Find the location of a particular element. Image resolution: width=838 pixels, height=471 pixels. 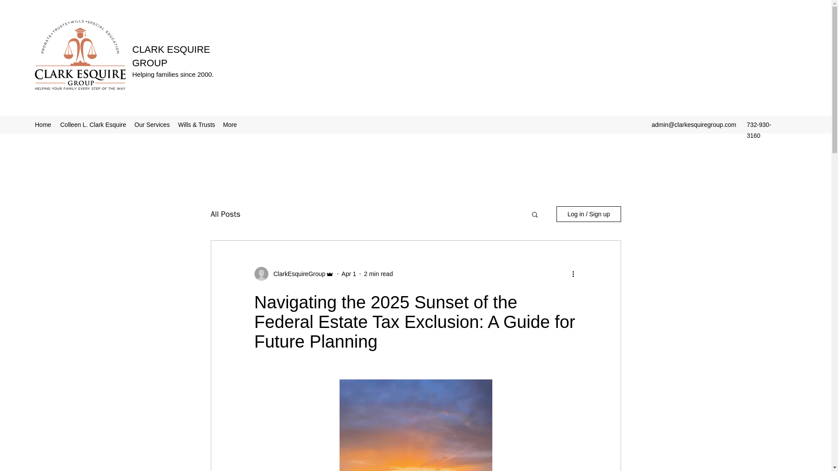

All Posts is located at coordinates (225, 214).